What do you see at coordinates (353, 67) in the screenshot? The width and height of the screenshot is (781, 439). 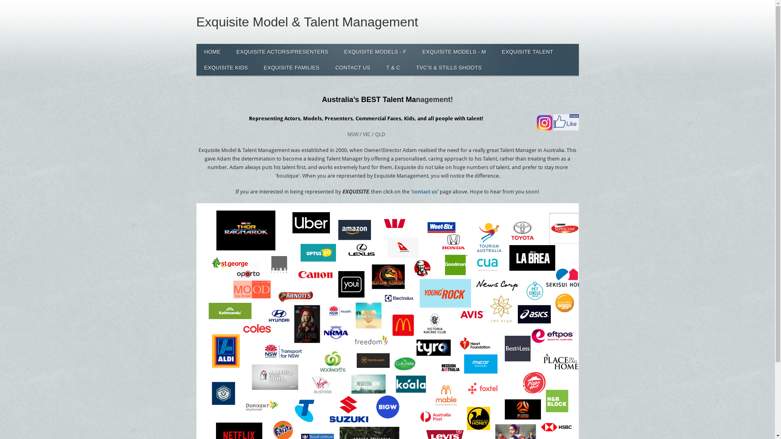 I see `CONTACT US` at bounding box center [353, 67].